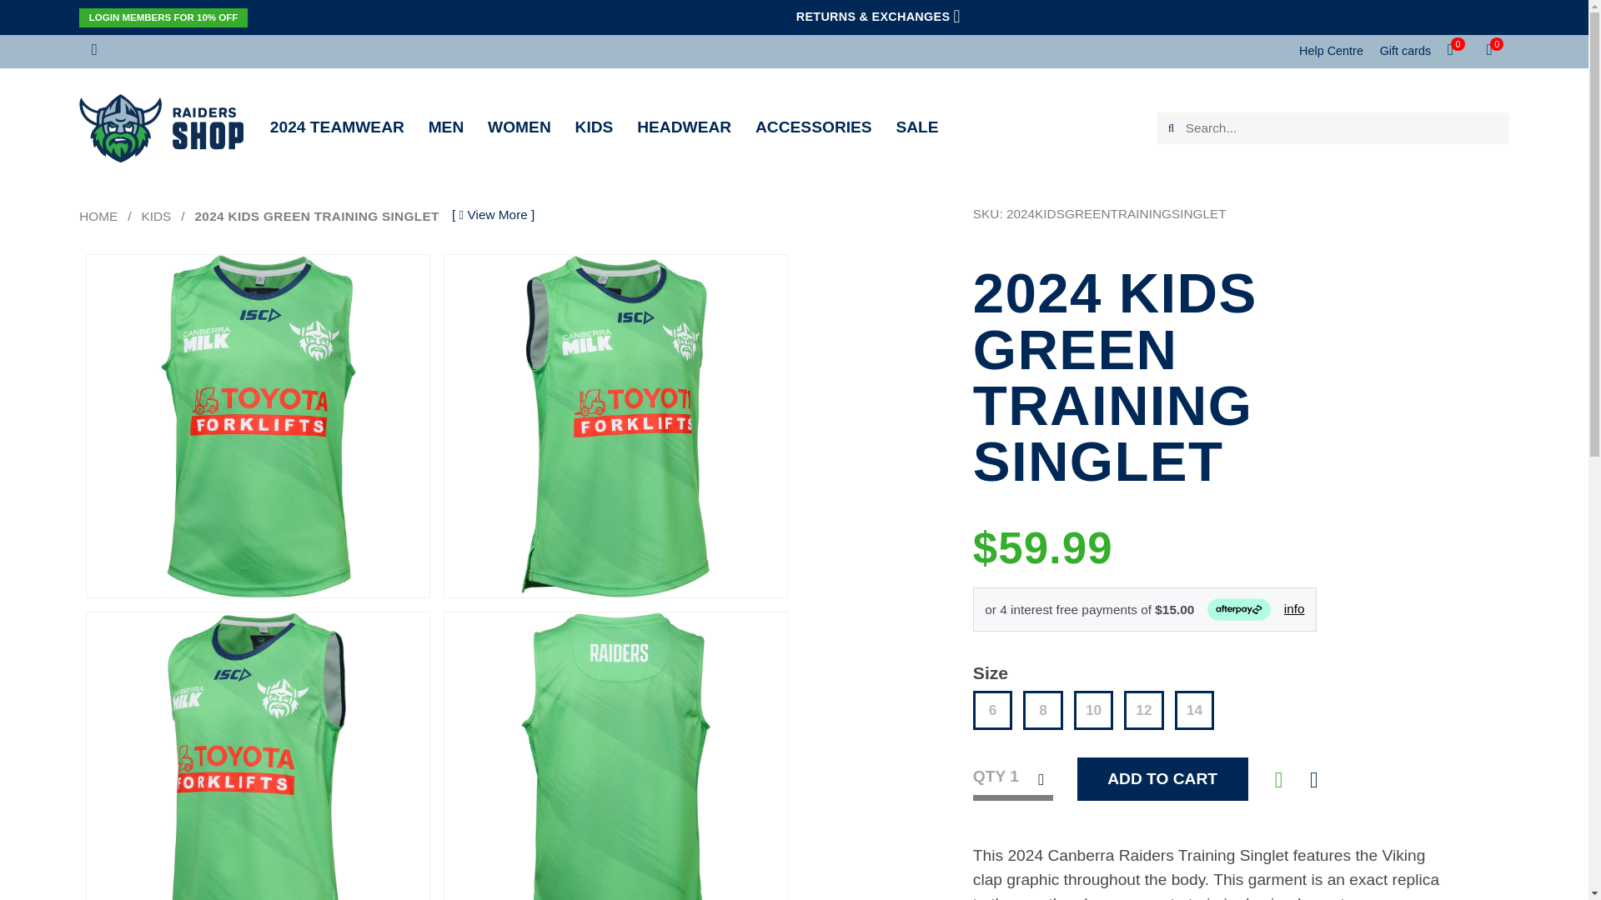 The image size is (1601, 900). Describe the element at coordinates (1406, 51) in the screenshot. I see `Gift cards` at that location.